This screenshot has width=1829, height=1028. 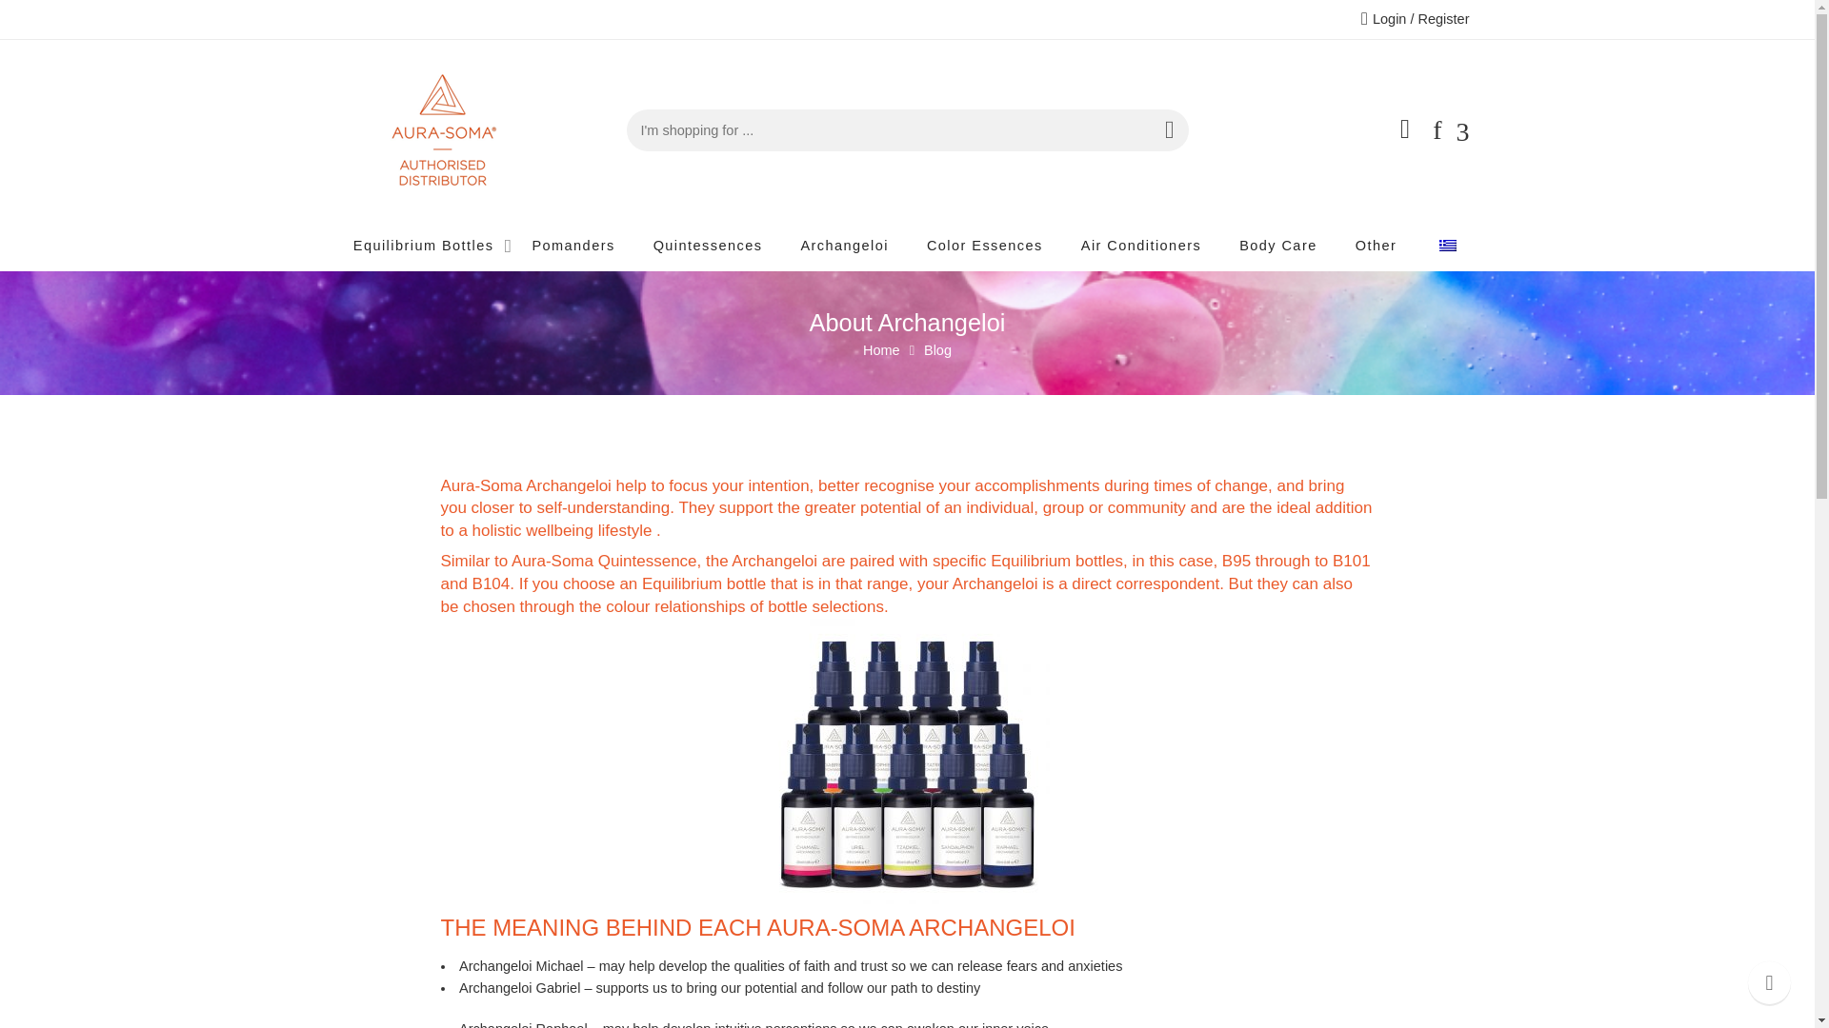 What do you see at coordinates (707, 246) in the screenshot?
I see `Quintessences` at bounding box center [707, 246].